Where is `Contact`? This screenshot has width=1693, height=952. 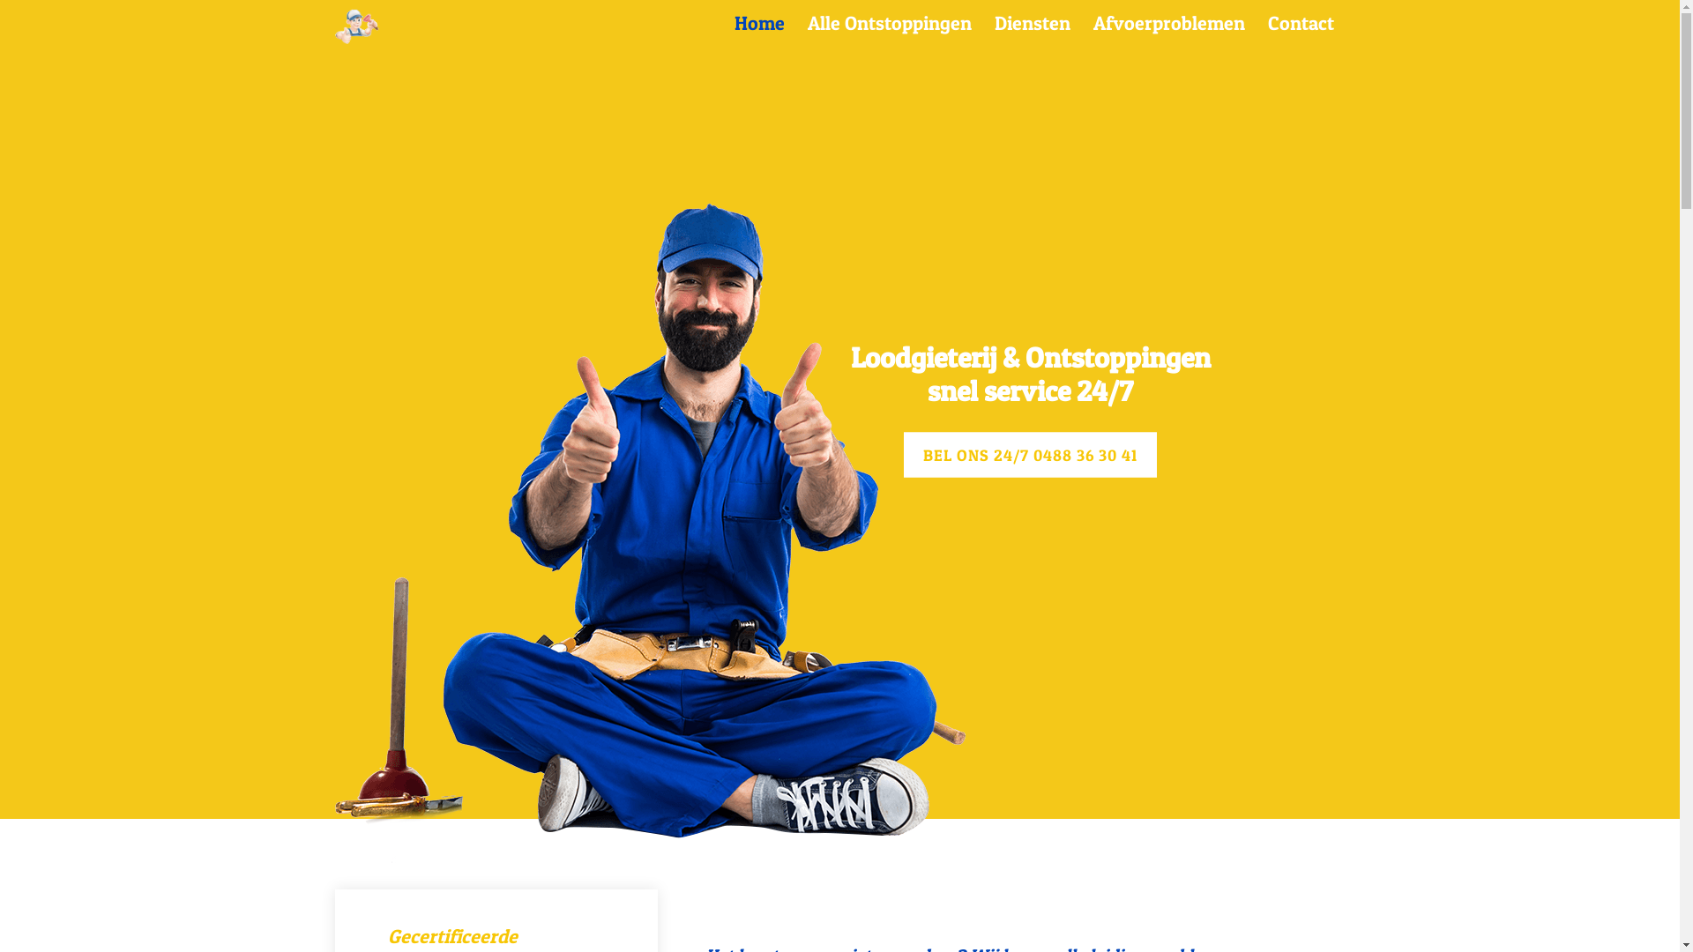
Contact is located at coordinates (1300, 23).